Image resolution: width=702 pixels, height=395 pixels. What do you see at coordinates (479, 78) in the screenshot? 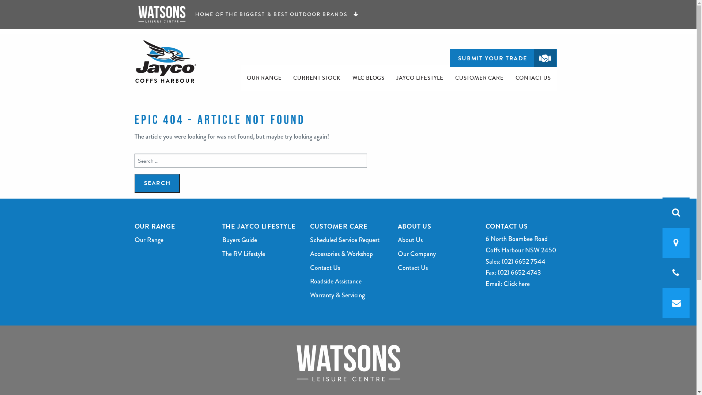
I see `CUSTOMER CARE` at bounding box center [479, 78].